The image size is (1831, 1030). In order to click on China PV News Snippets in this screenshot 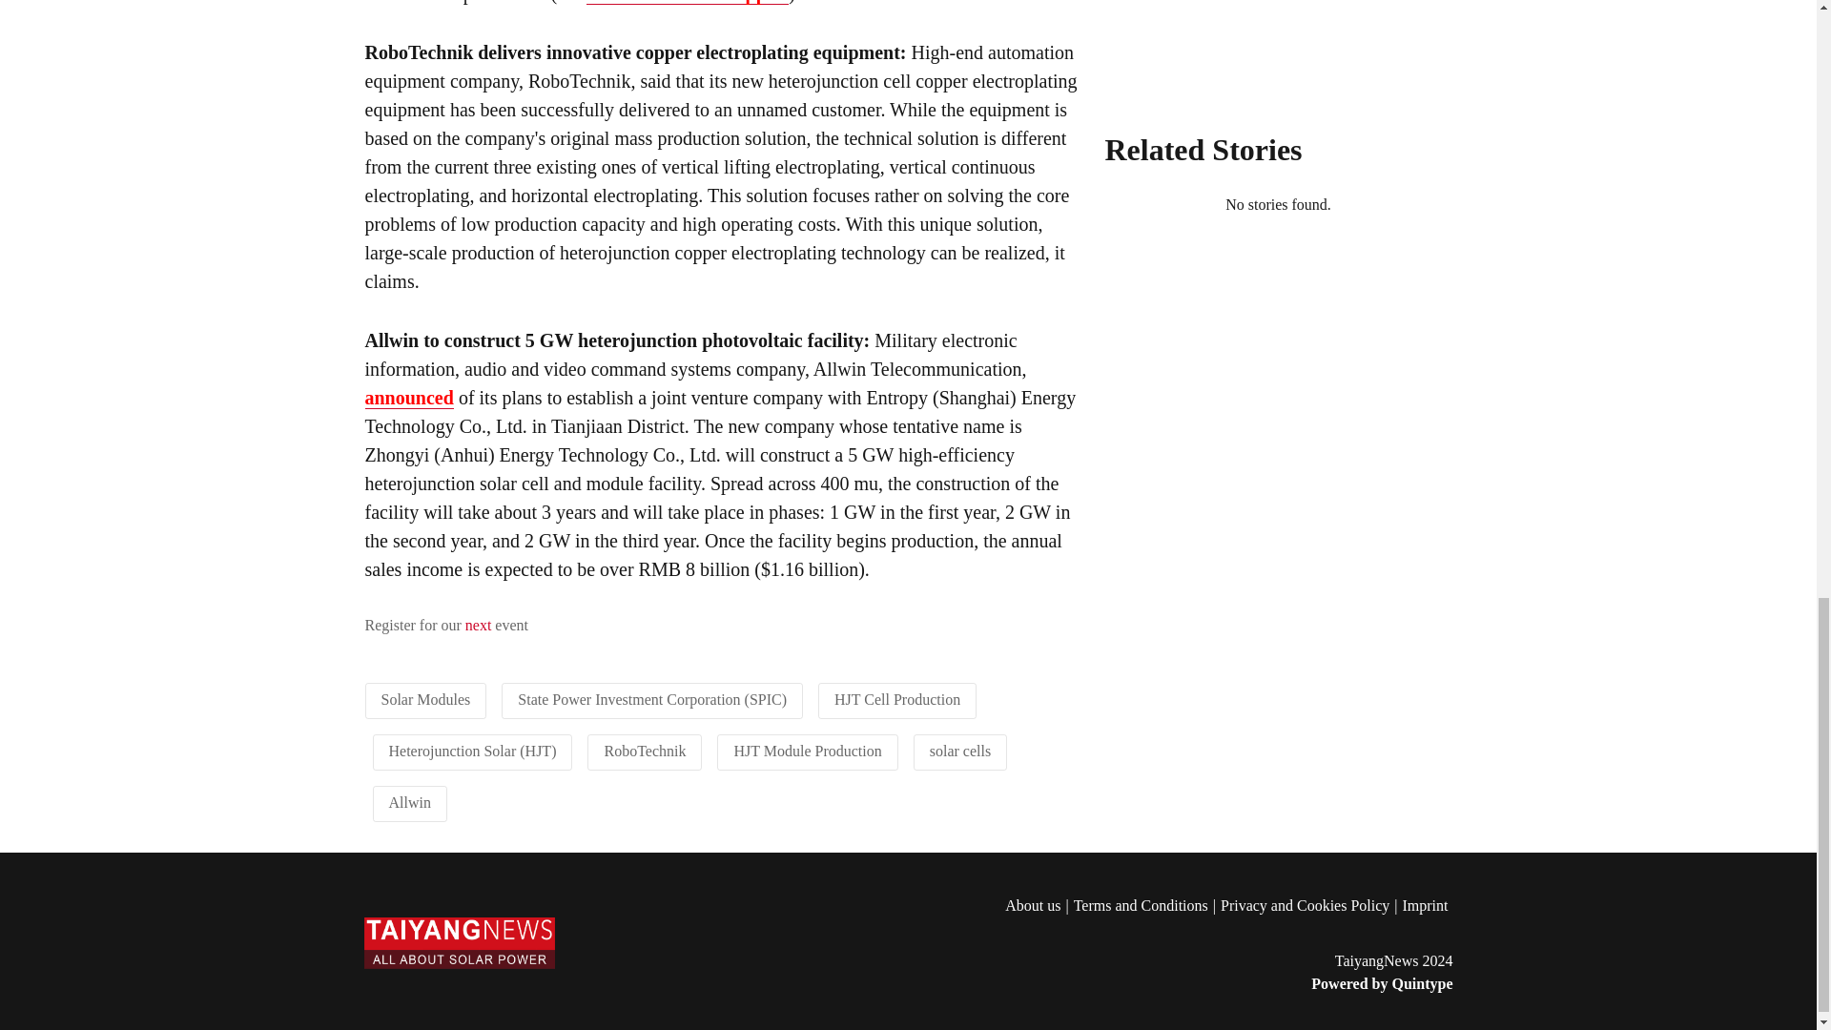, I will do `click(687, 2)`.